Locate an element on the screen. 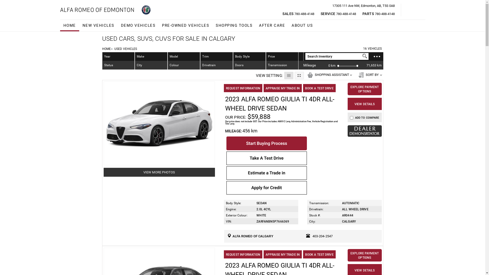 The height and width of the screenshot is (275, 489). https://www.linkedin.com/company/alfa-romeo-of-edmonton/ is located at coordinates (423, 11).